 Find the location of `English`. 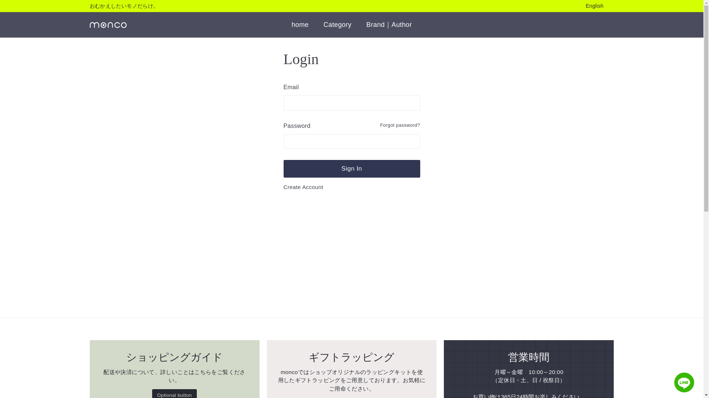

English is located at coordinates (600, 6).